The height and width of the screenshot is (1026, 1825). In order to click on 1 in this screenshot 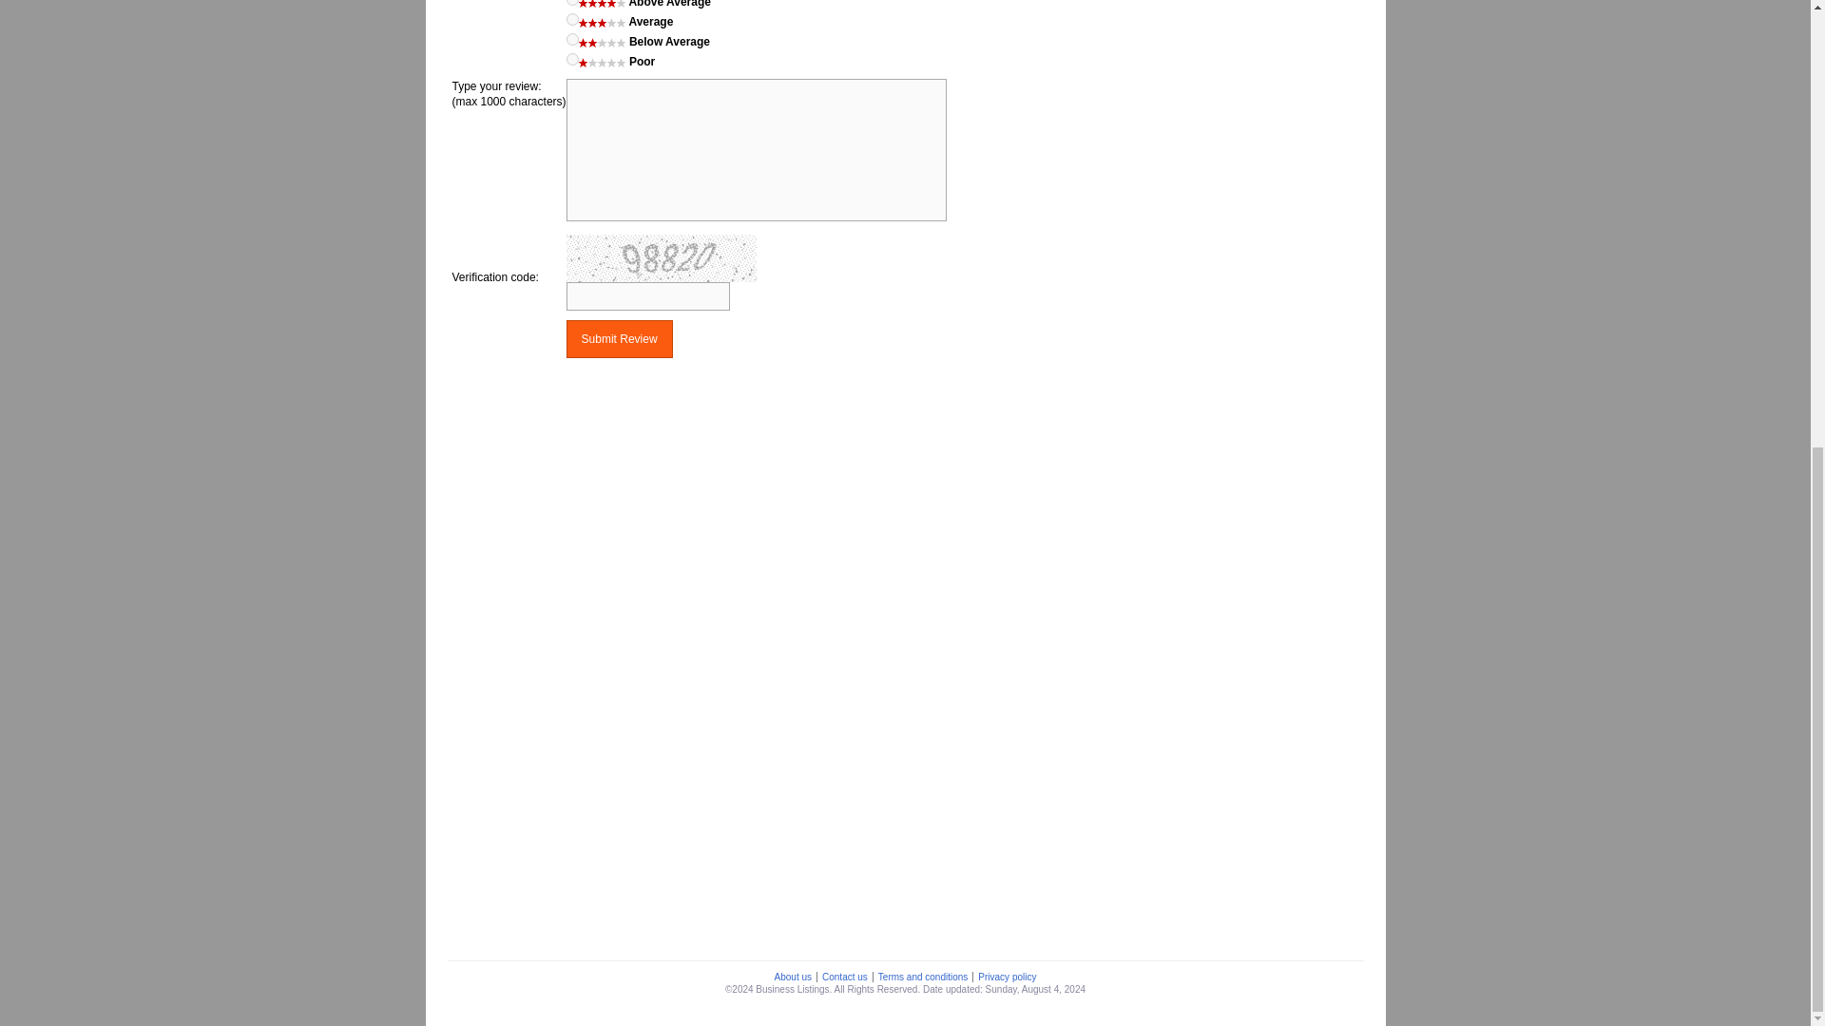, I will do `click(572, 59)`.